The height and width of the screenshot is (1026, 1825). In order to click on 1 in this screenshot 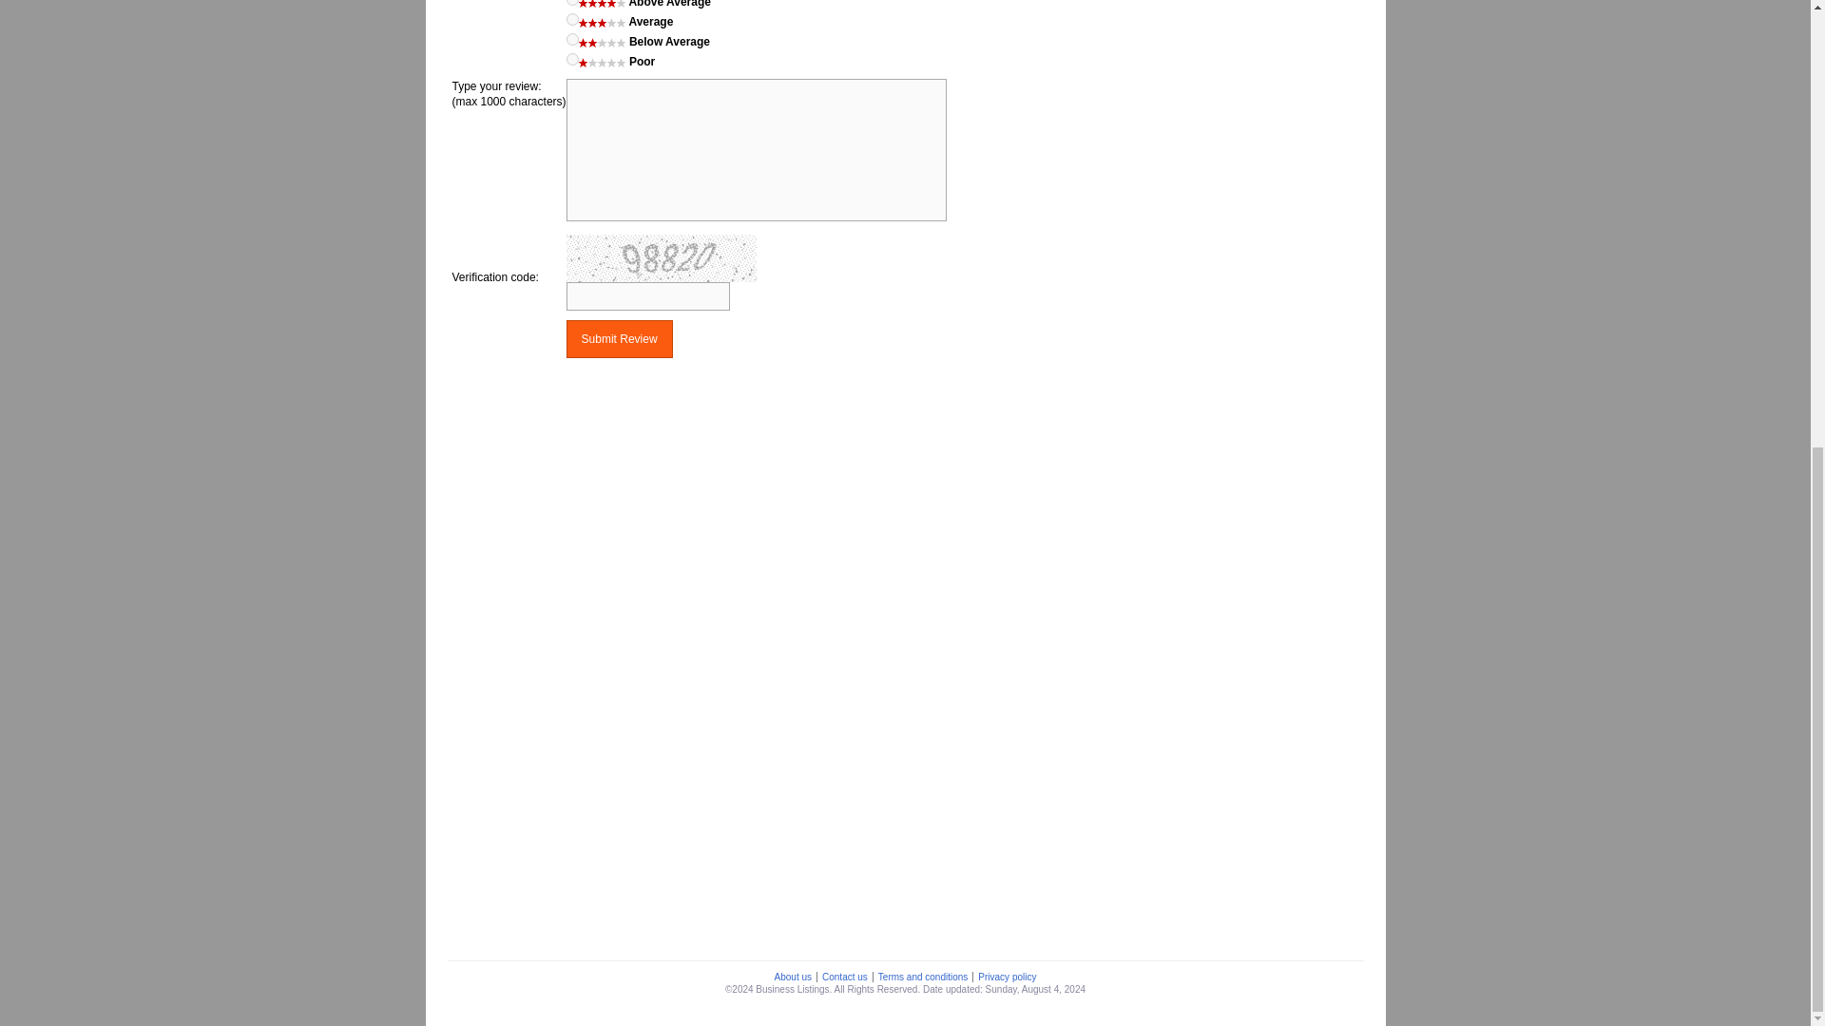, I will do `click(572, 59)`.